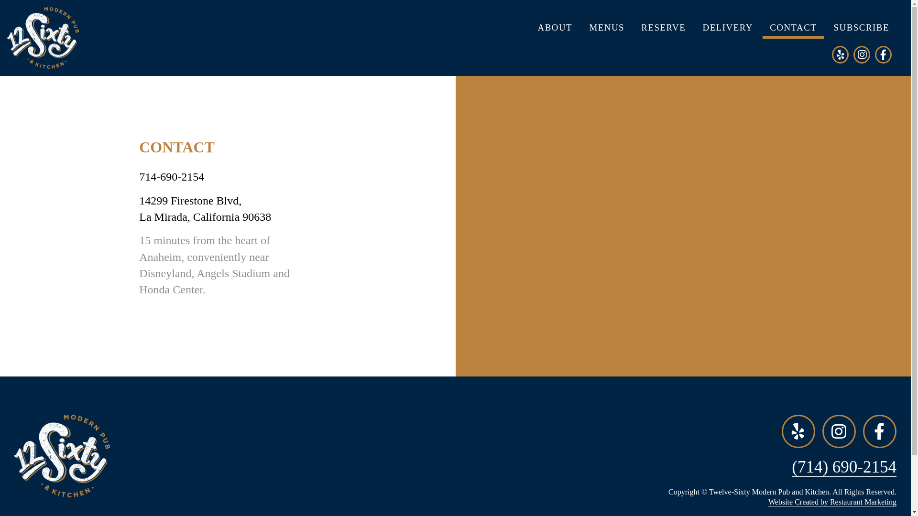 The height and width of the screenshot is (516, 918). I want to click on SUBSCRIBE, so click(862, 28).